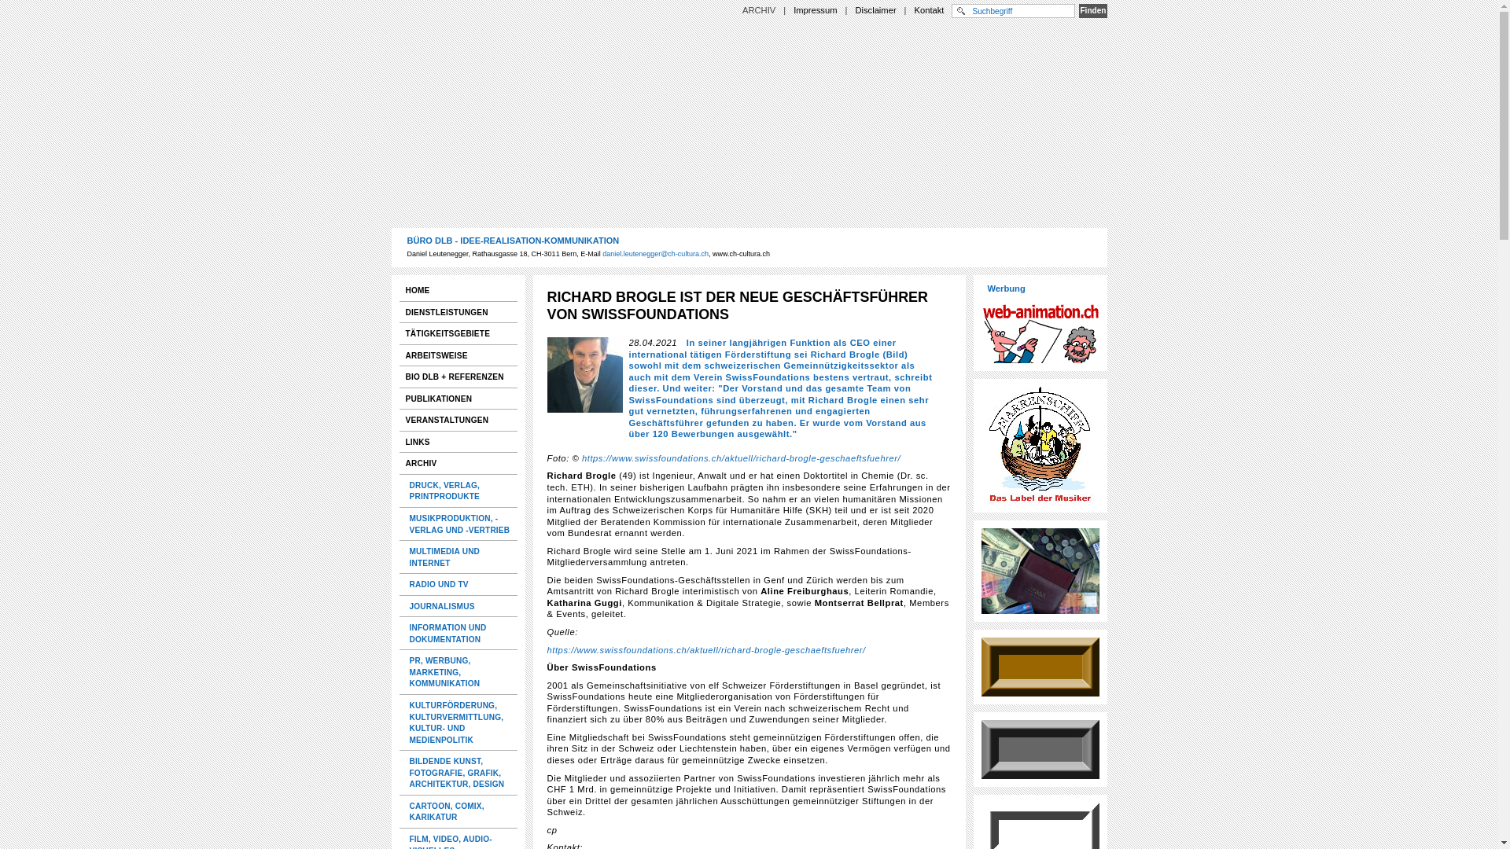 Image resolution: width=1510 pixels, height=849 pixels. I want to click on MUSIKPRODUKTION, -VERLAG UND -VERTRIEB, so click(459, 524).